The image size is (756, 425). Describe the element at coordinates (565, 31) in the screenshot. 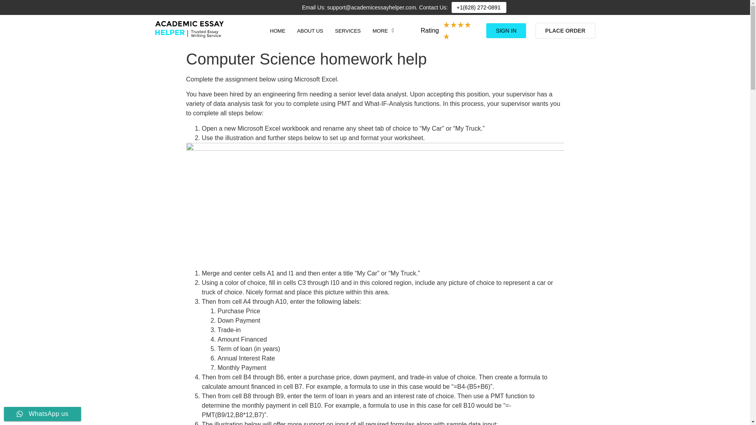

I see `PLACE ORDER` at that location.